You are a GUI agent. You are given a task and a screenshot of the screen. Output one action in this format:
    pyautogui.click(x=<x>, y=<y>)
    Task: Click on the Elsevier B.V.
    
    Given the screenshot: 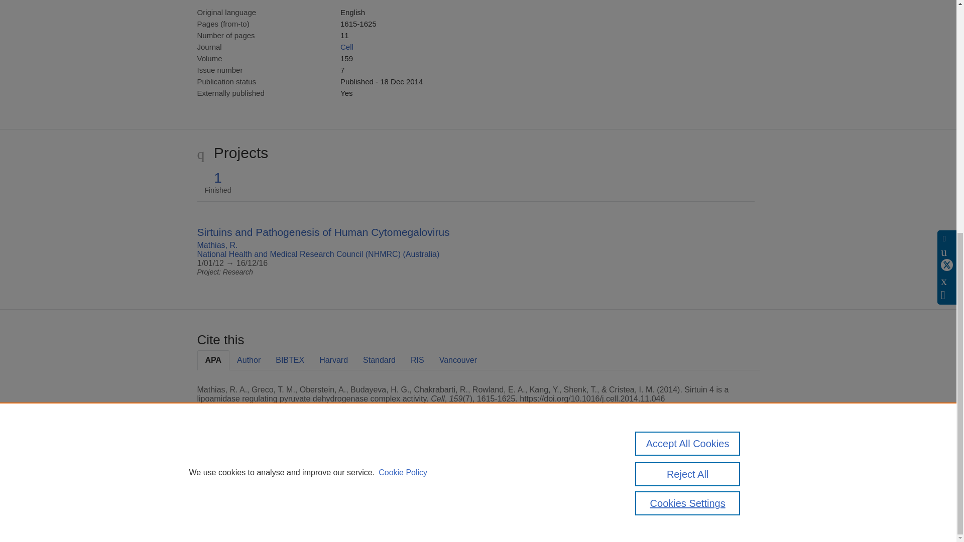 What is the action you would take?
    pyautogui.click(x=335, y=482)
    